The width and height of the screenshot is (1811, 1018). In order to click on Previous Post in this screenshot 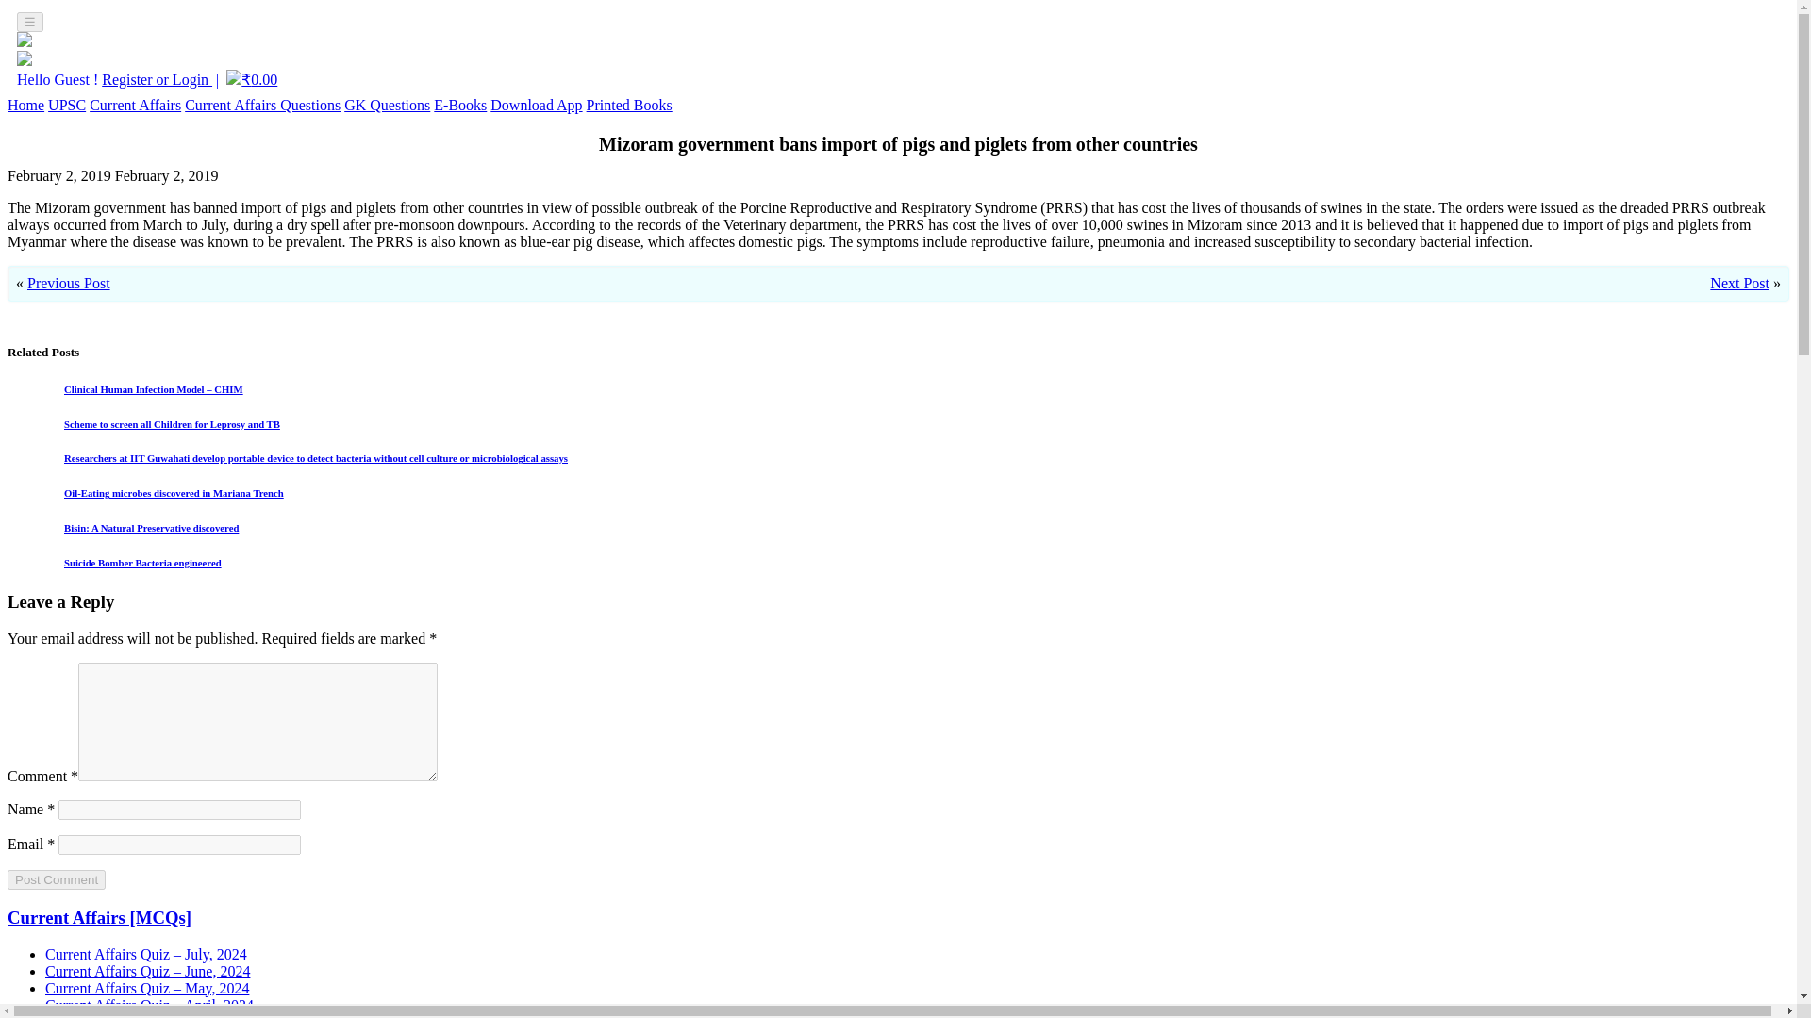, I will do `click(68, 283)`.